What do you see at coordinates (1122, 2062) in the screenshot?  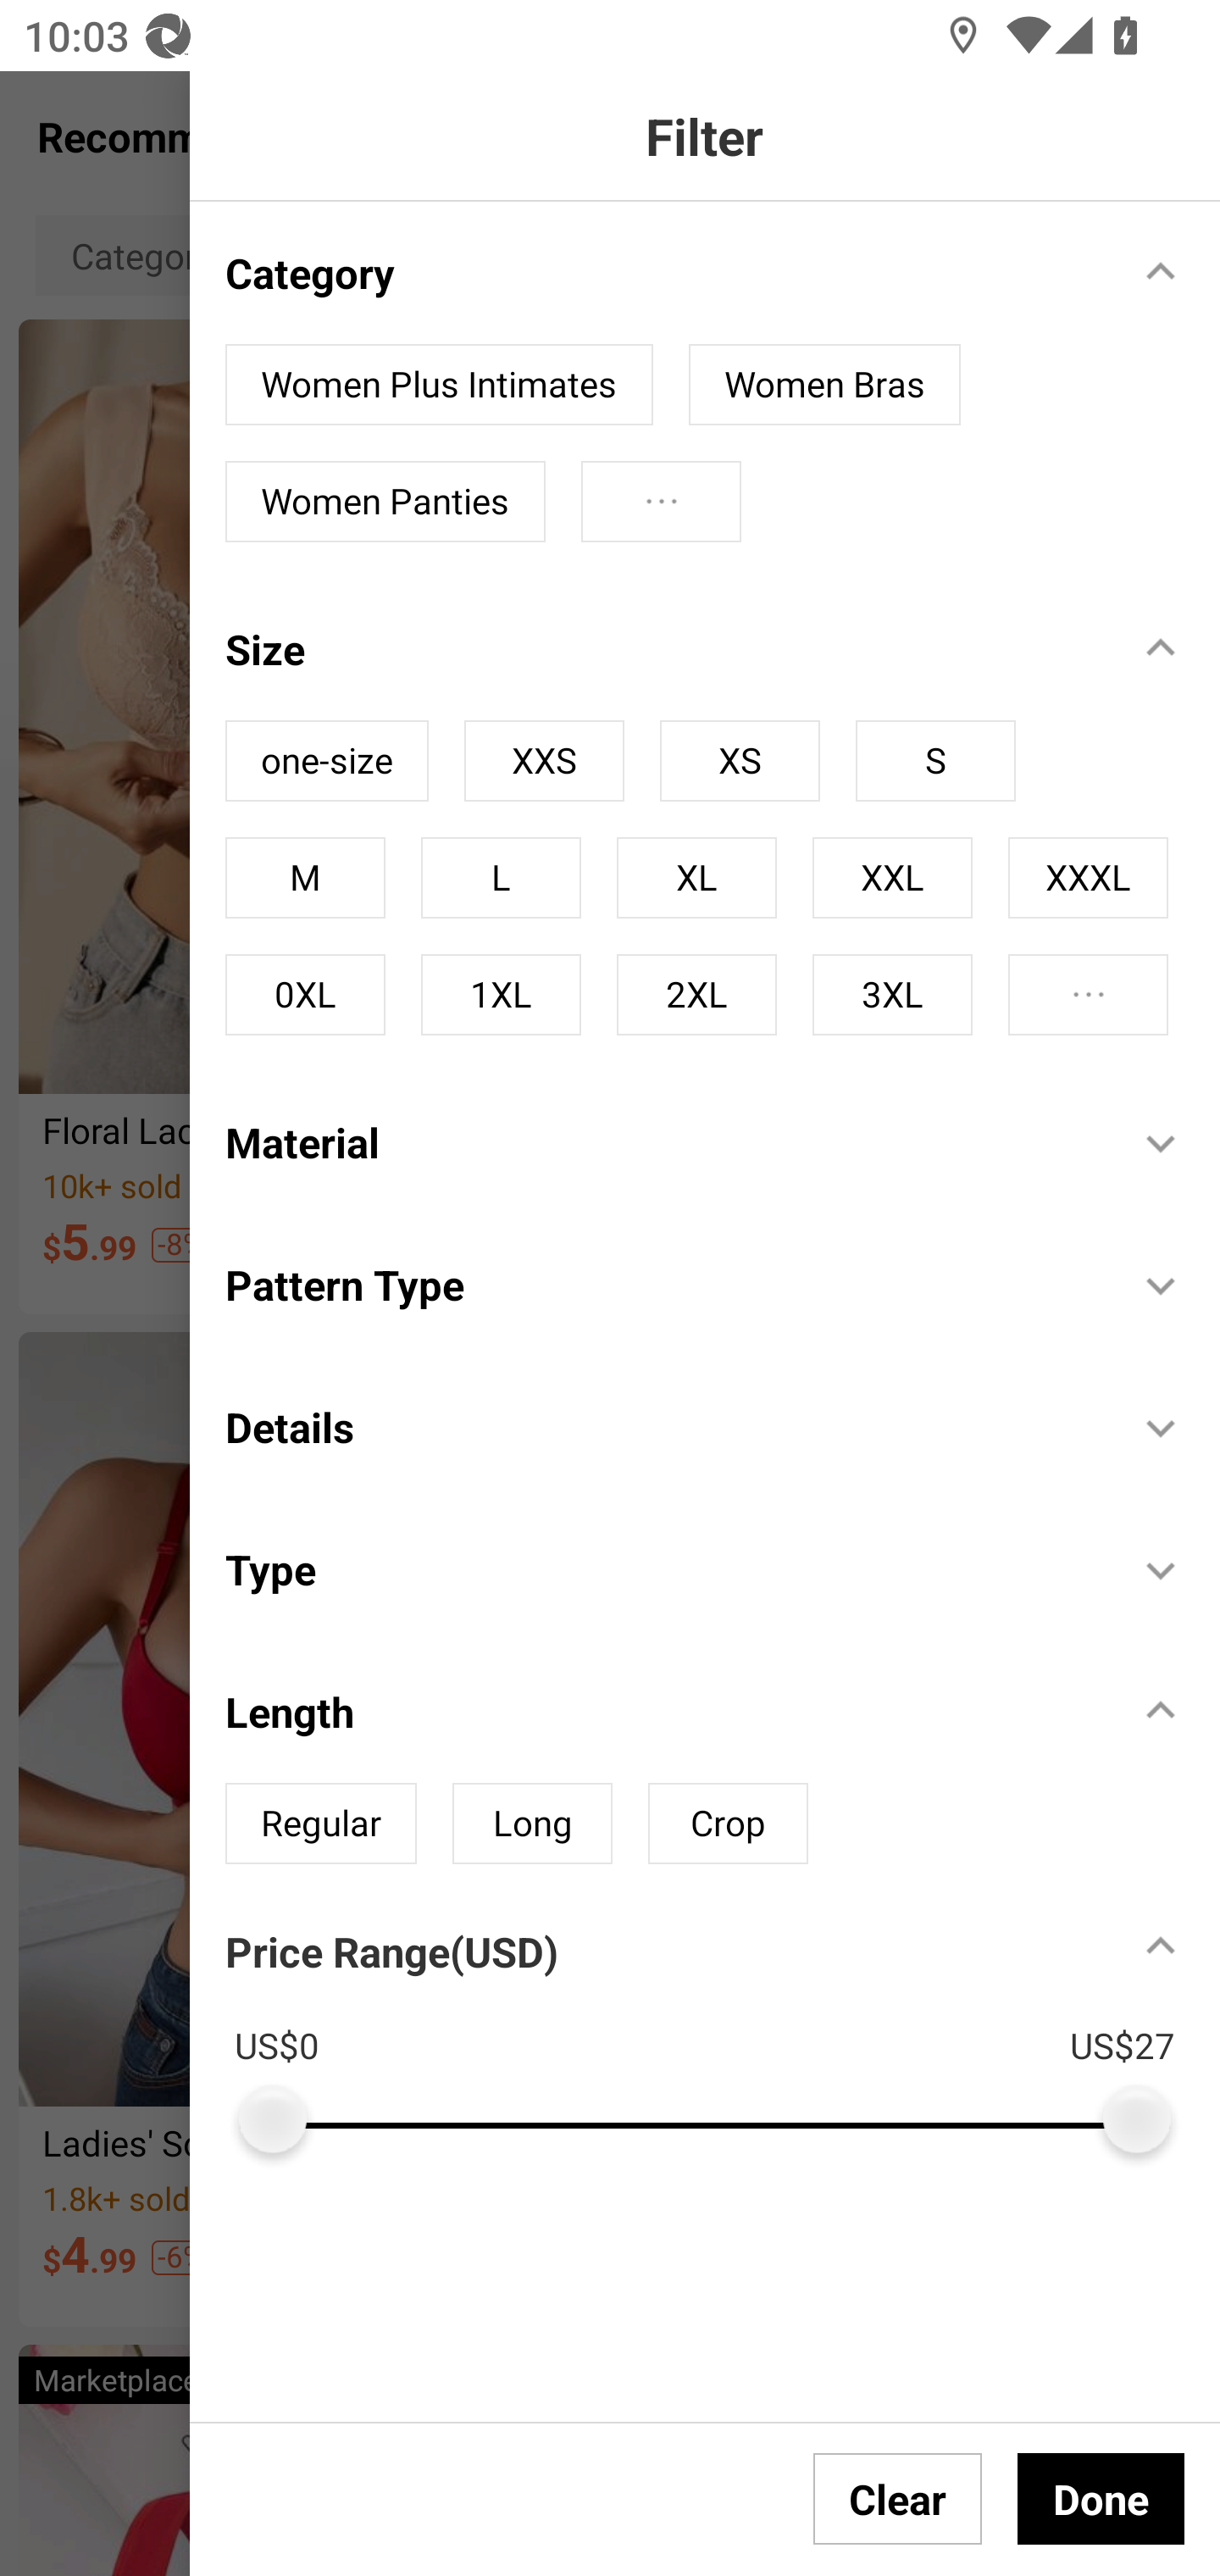 I see `ADD TO CART` at bounding box center [1122, 2062].